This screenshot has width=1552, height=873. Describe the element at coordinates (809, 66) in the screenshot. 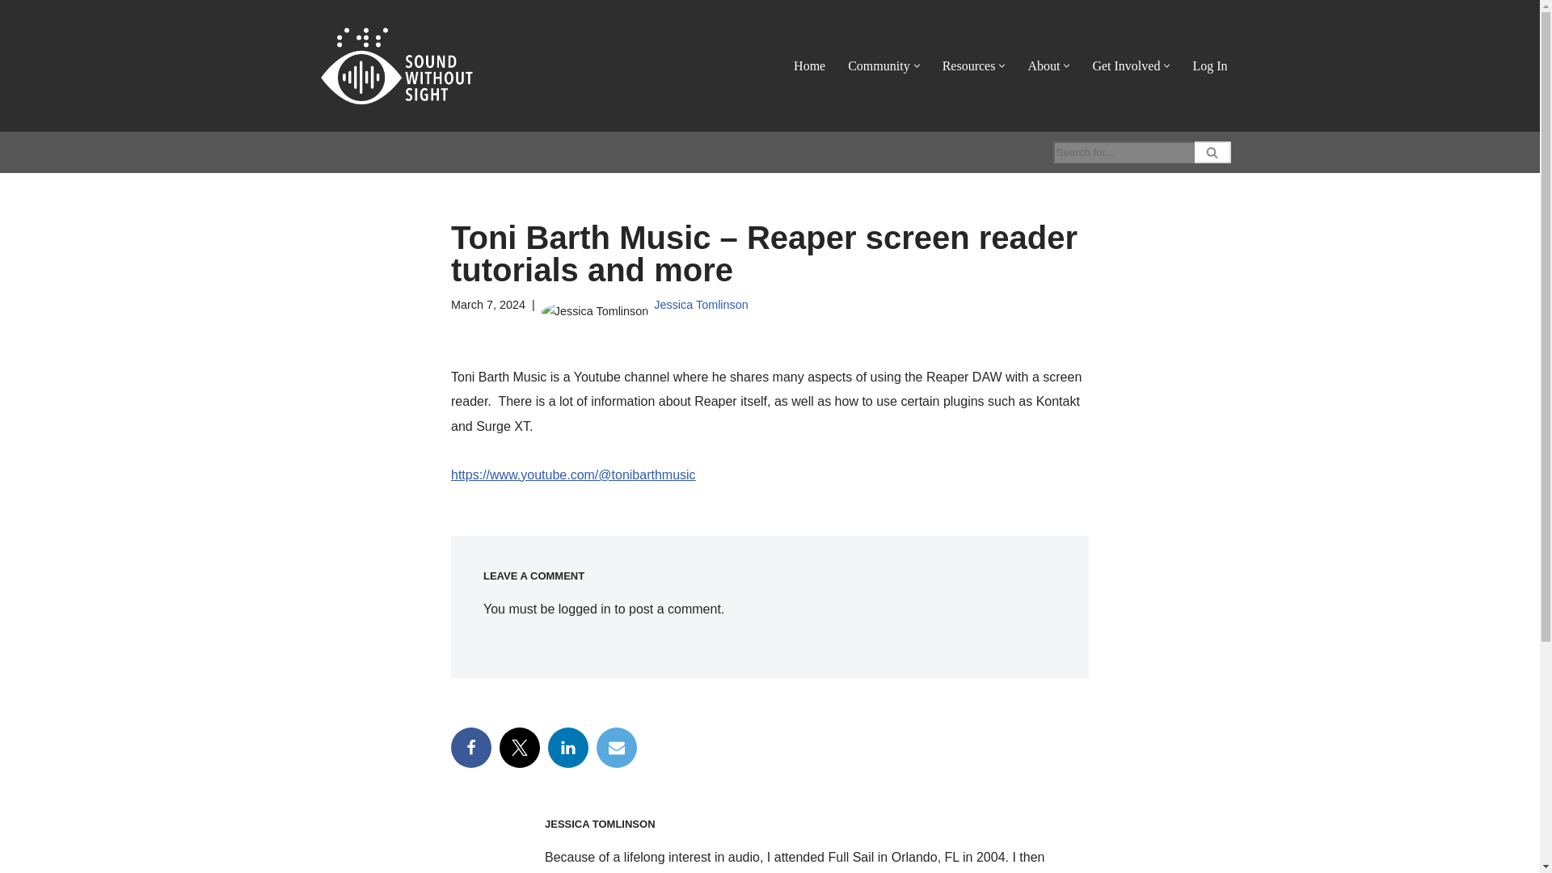

I see `Home` at that location.